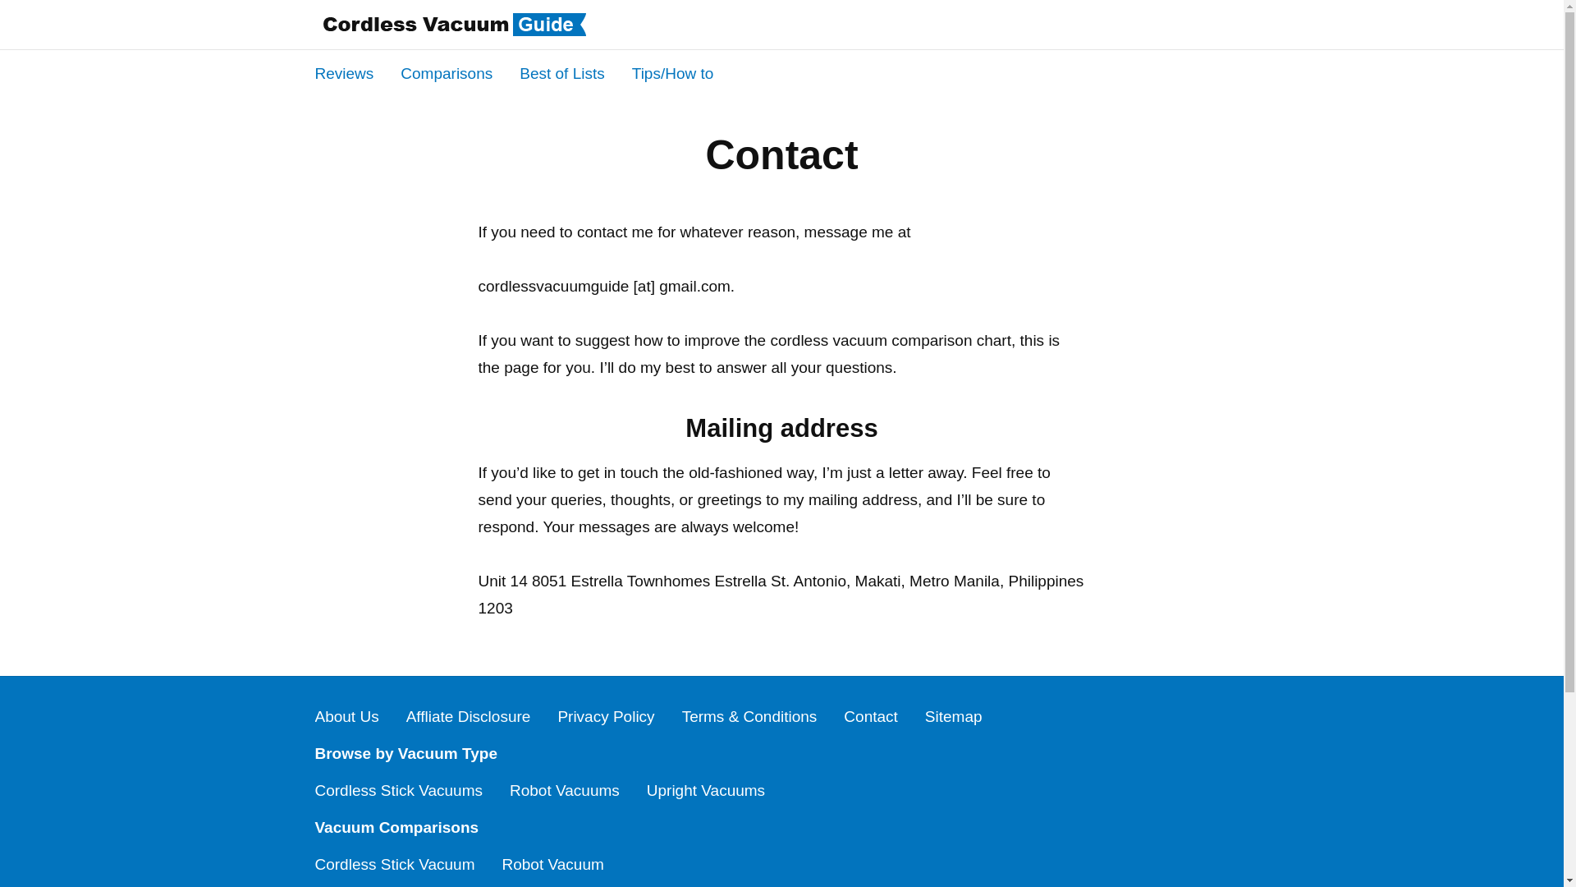  I want to click on Comparisons, so click(446, 72).